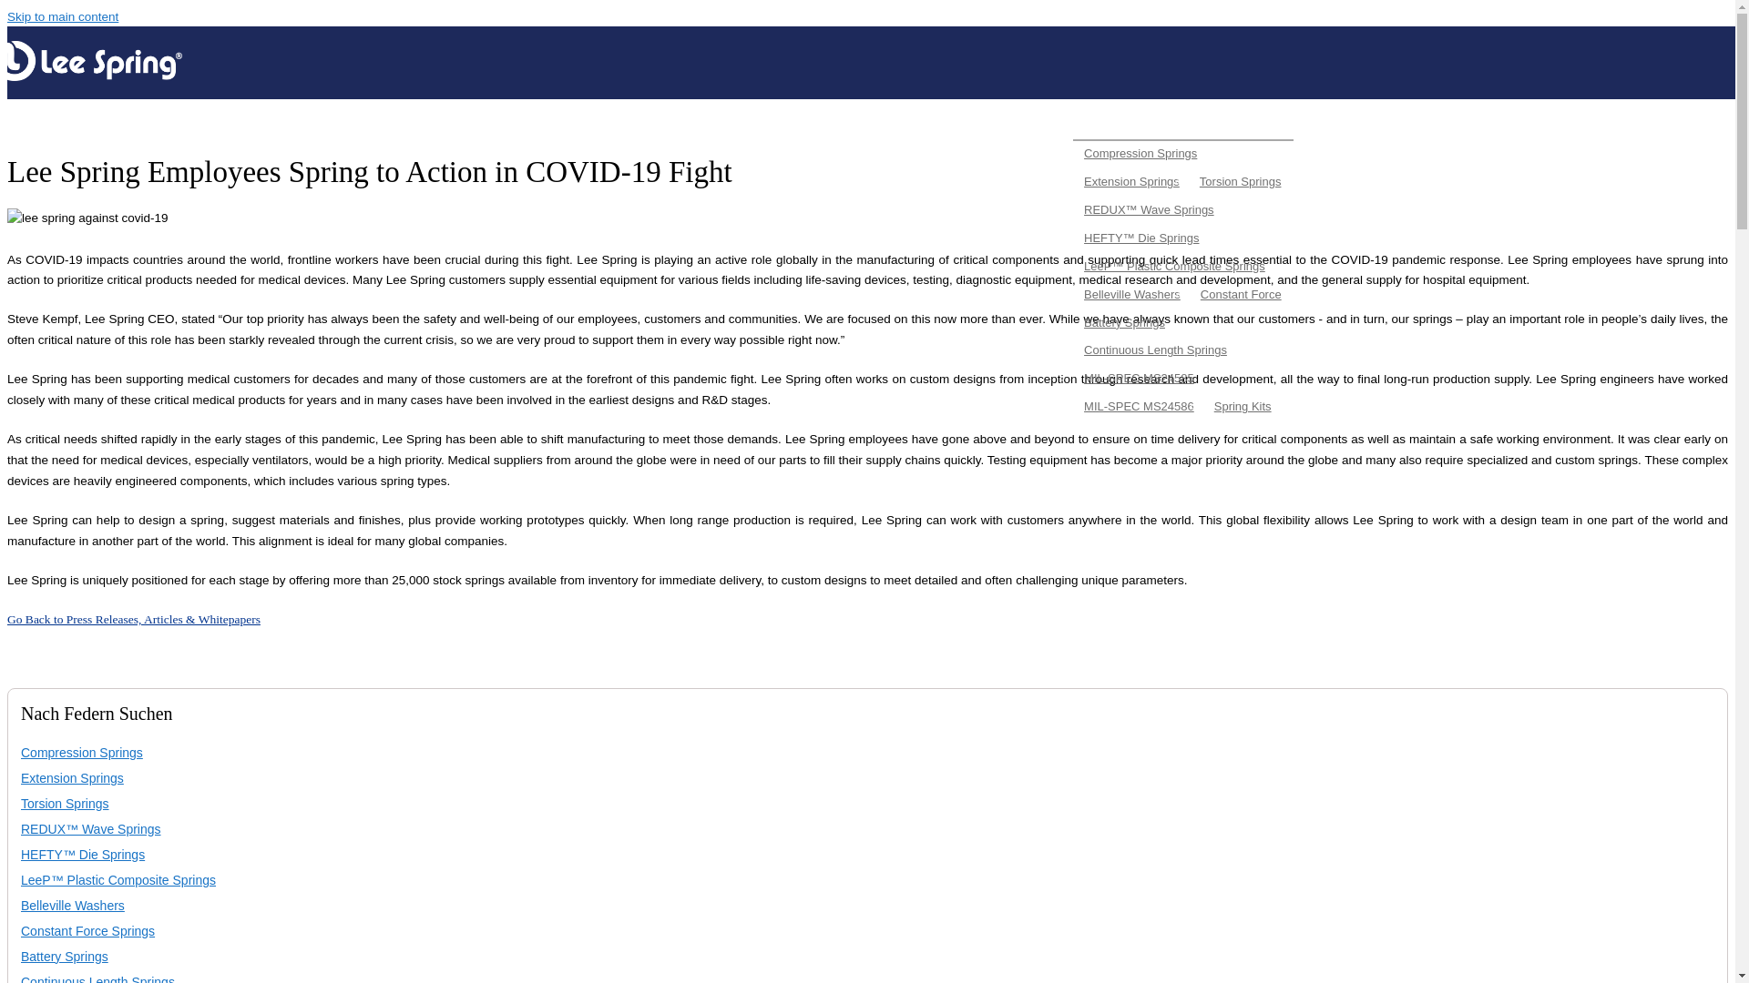  I want to click on Home, so click(91, 76).